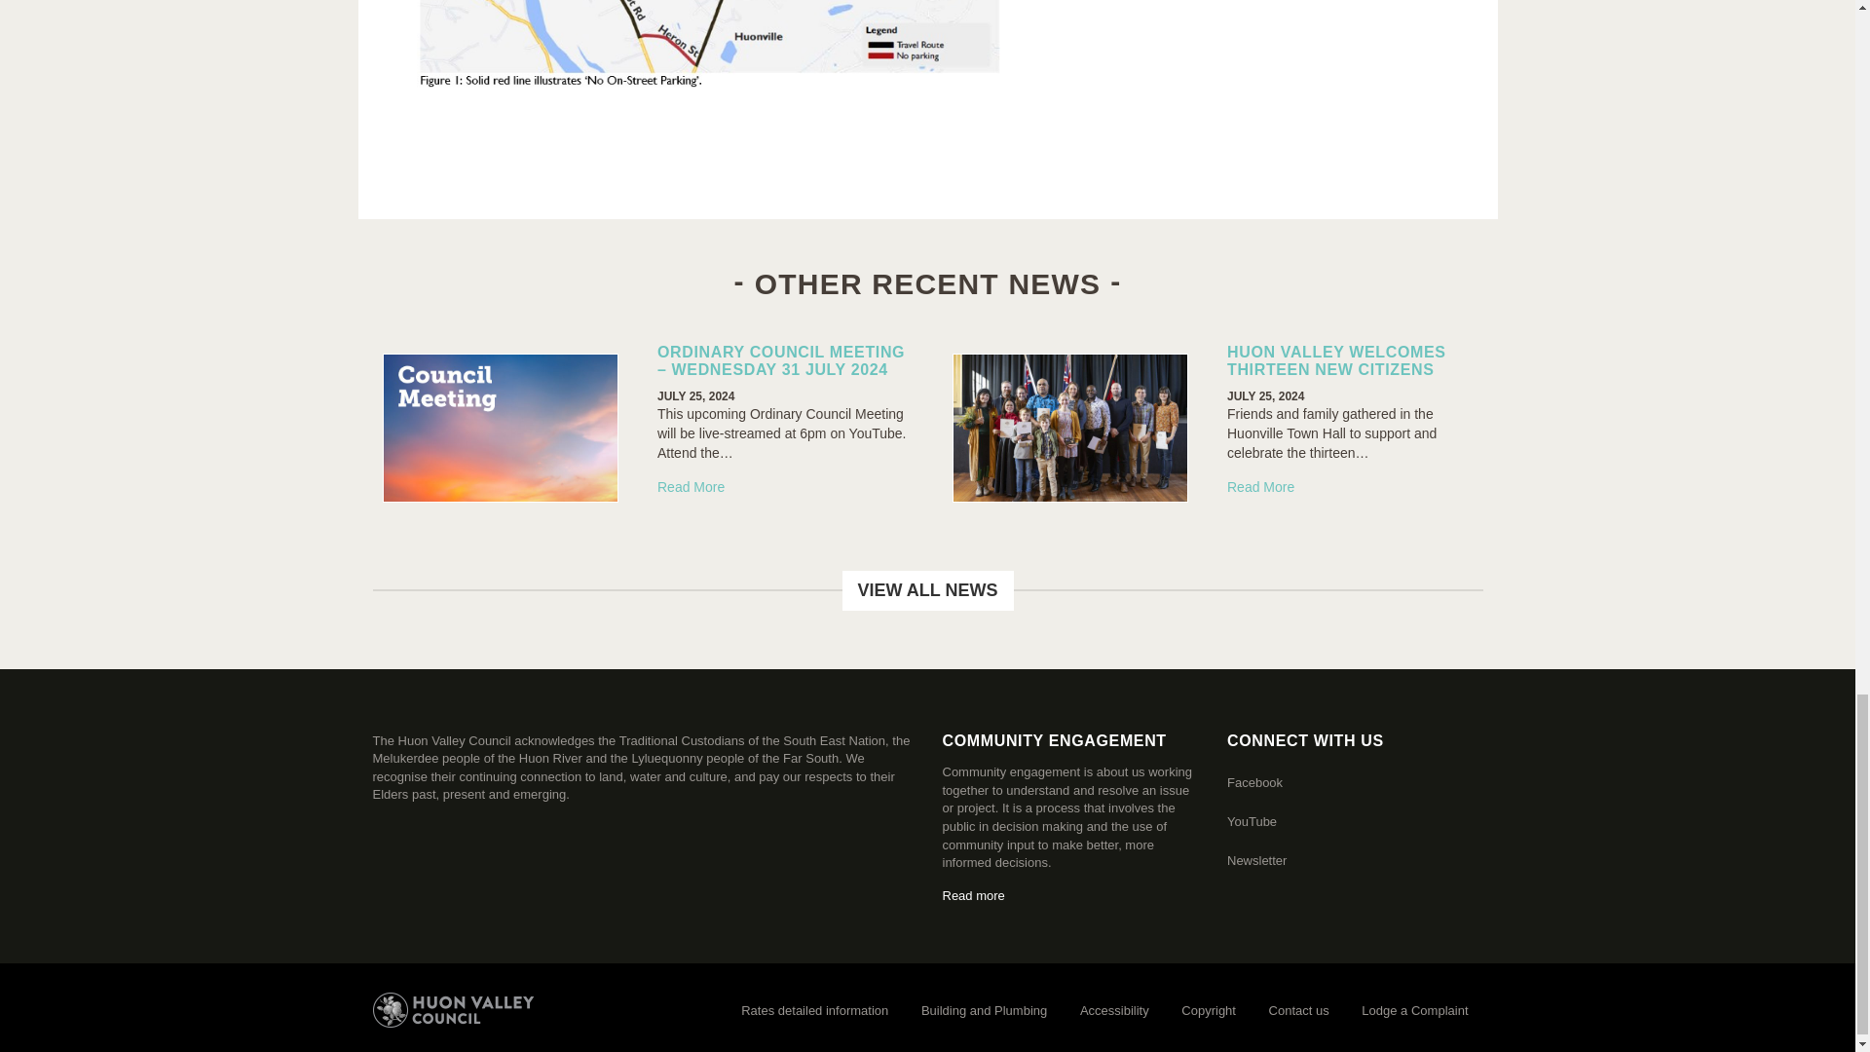 Image resolution: width=1870 pixels, height=1052 pixels. I want to click on Read More, so click(1260, 487).